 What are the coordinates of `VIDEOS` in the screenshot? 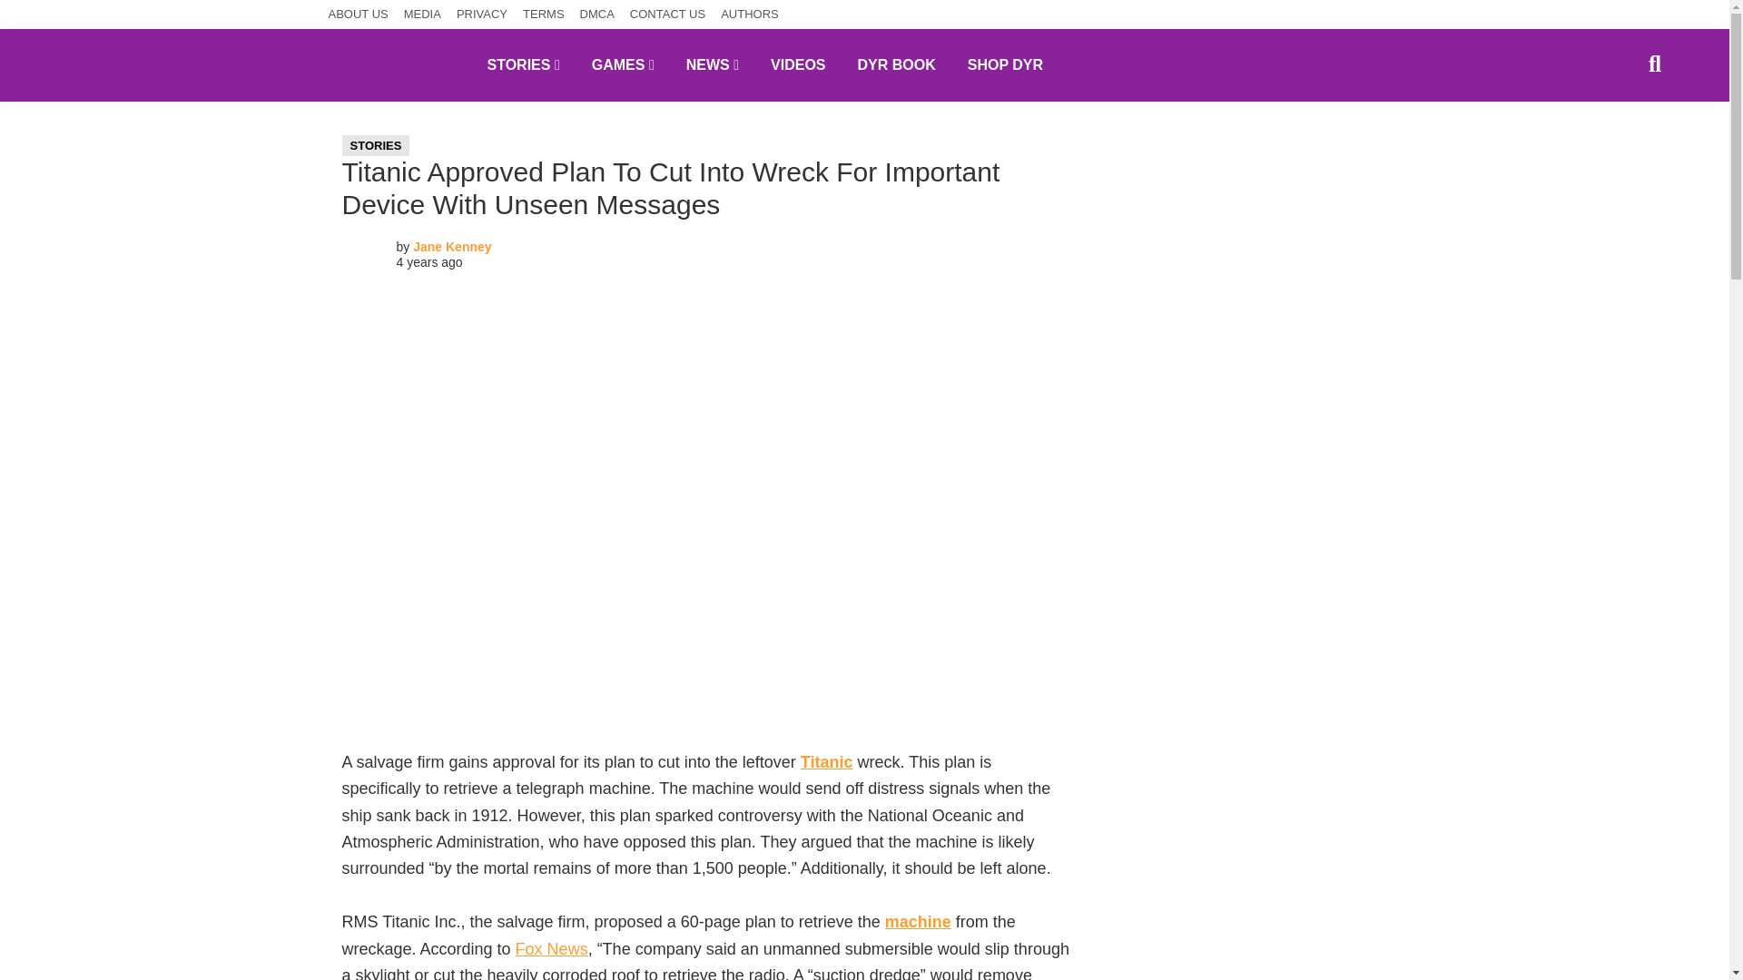 It's located at (797, 64).